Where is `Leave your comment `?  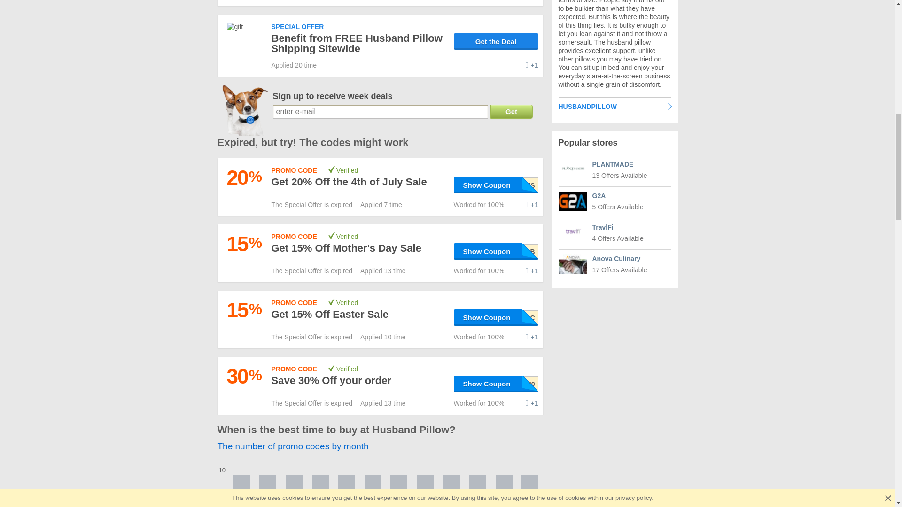 Leave your comment  is located at coordinates (532, 337).